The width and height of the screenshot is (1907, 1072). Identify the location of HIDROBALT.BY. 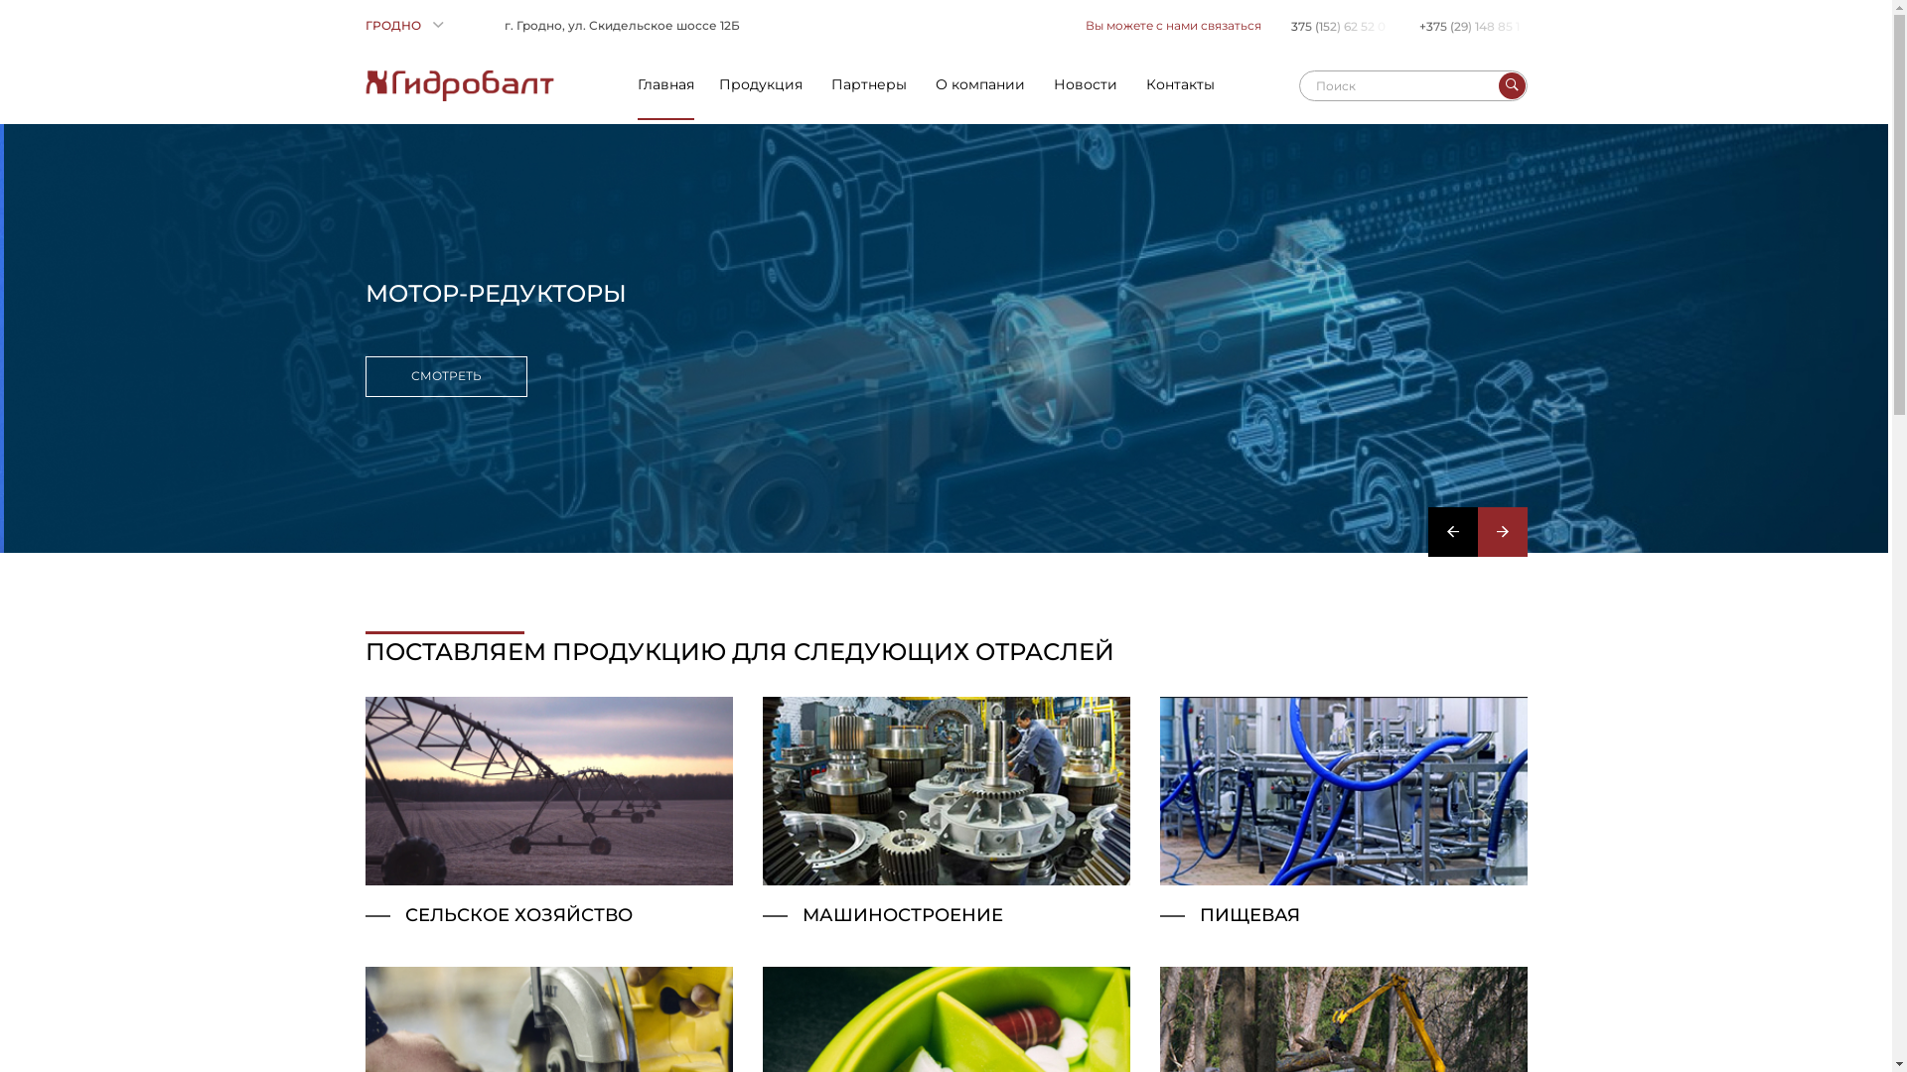
(460, 85).